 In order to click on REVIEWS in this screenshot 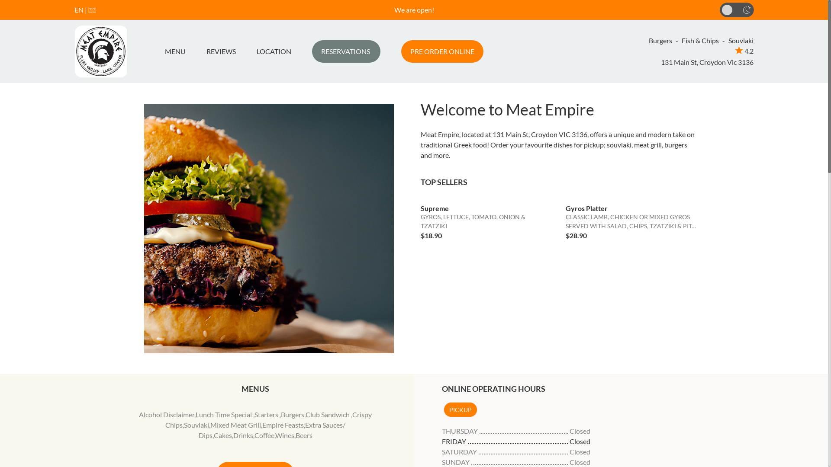, I will do `click(221, 51)`.